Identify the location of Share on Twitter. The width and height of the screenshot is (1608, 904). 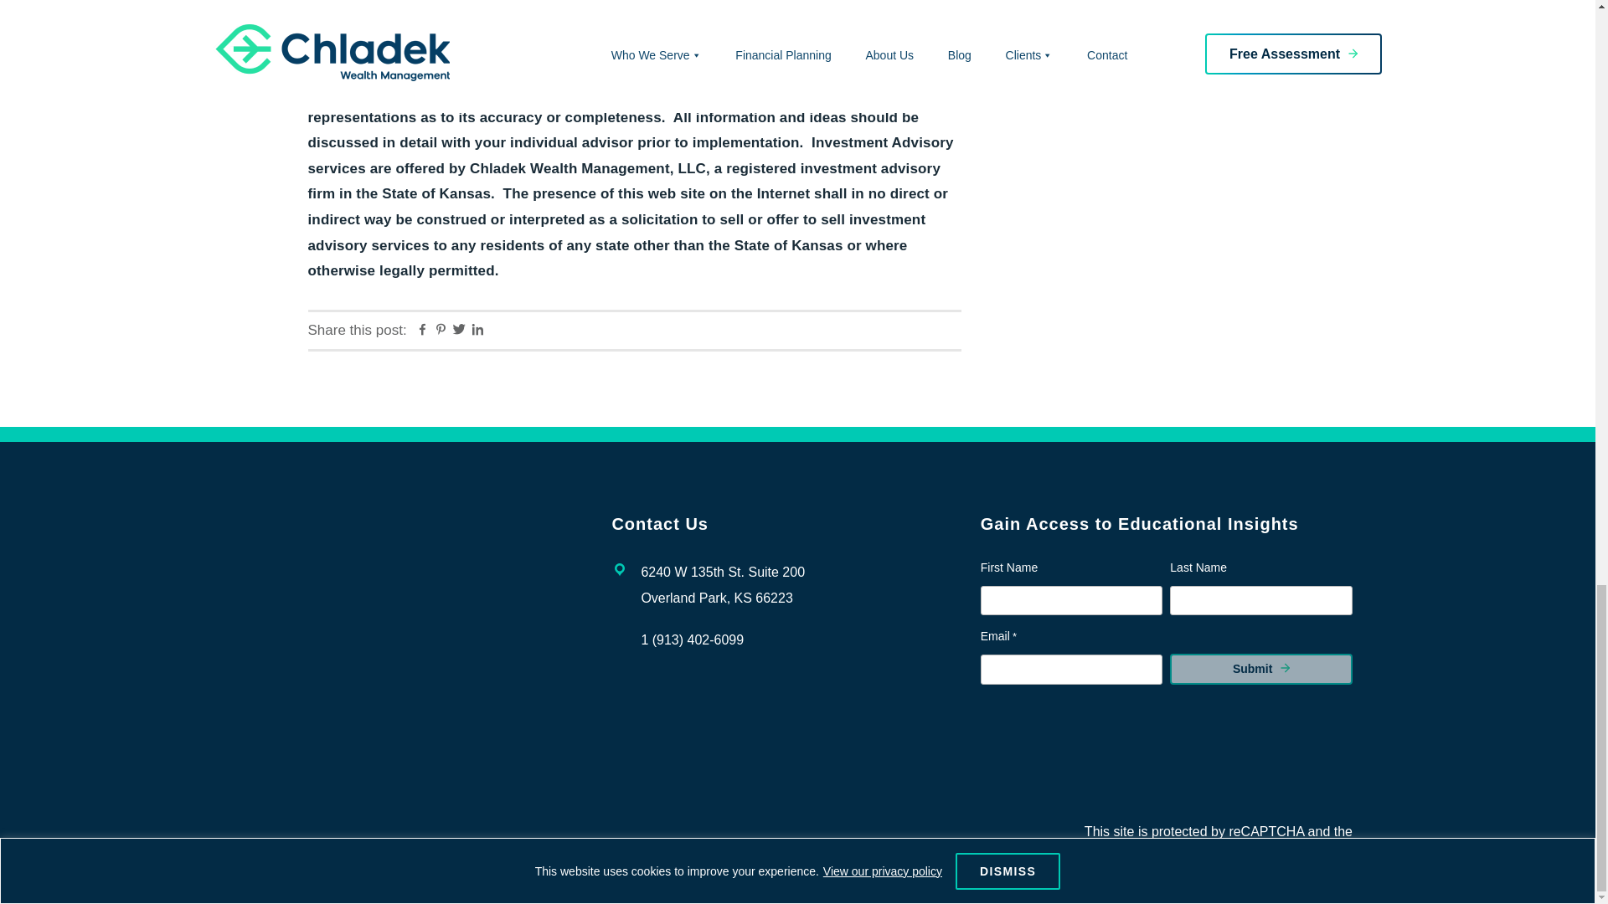
(459, 331).